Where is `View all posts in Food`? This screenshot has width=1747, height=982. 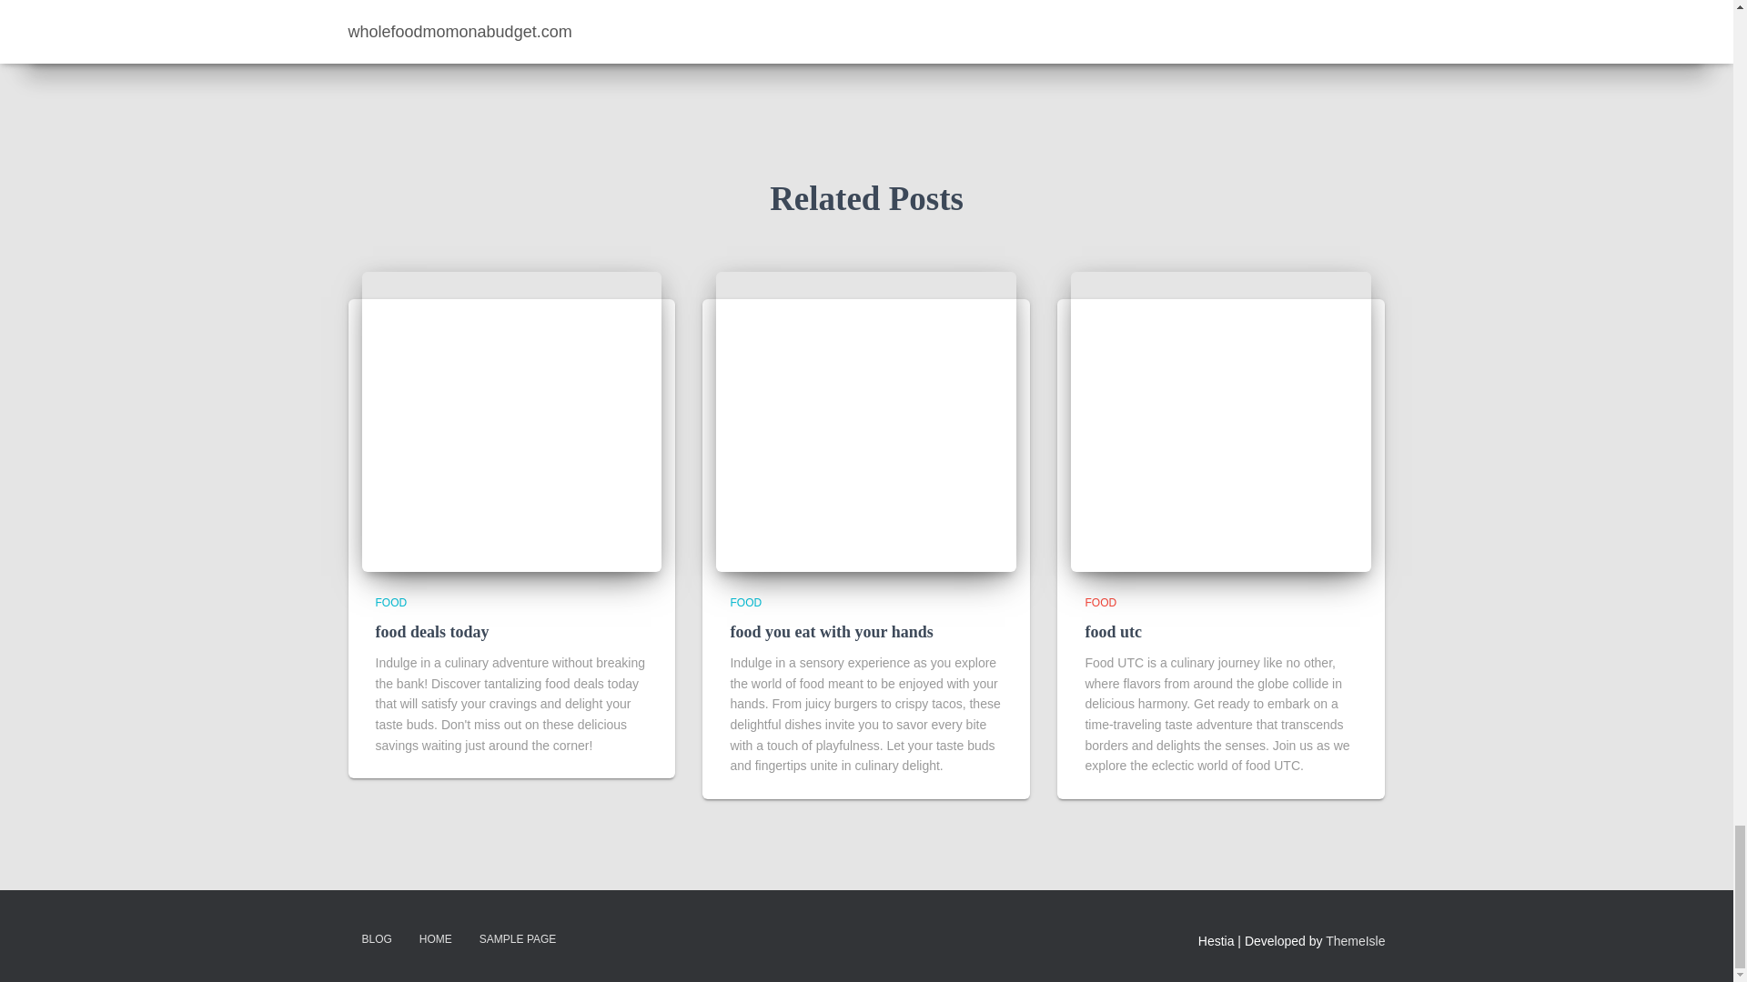
View all posts in Food is located at coordinates (391, 602).